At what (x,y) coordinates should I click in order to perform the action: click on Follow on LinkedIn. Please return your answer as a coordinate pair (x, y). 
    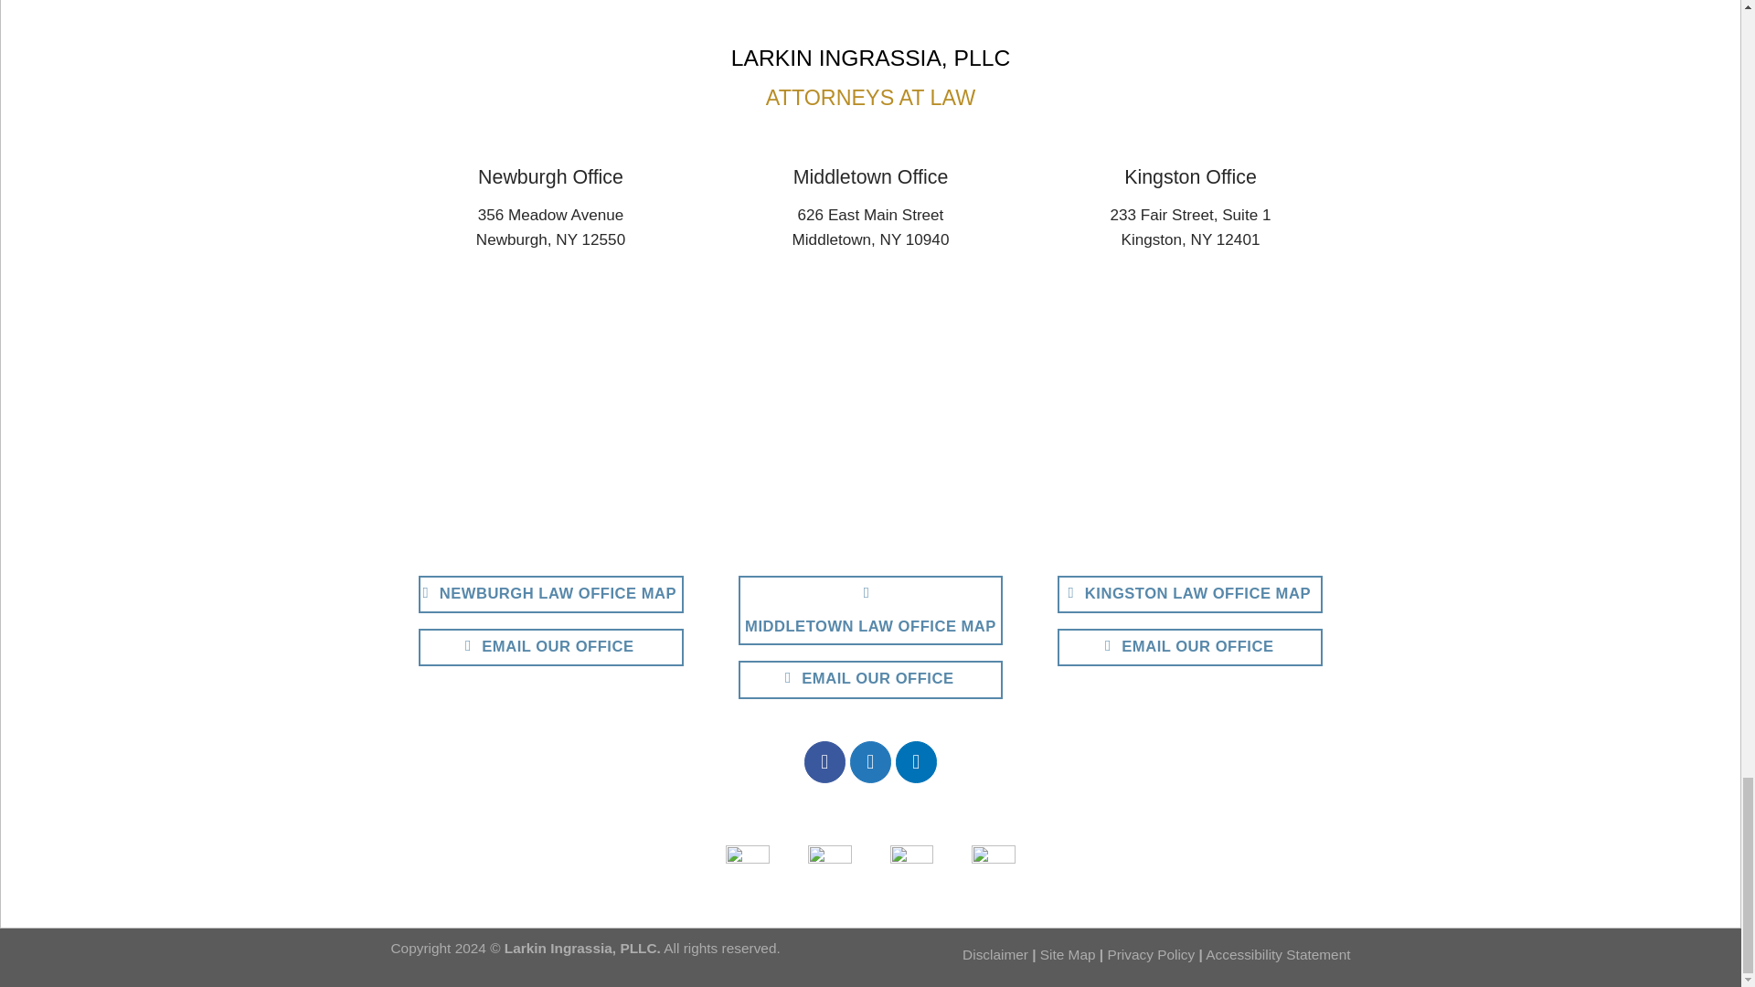
    Looking at the image, I should click on (916, 762).